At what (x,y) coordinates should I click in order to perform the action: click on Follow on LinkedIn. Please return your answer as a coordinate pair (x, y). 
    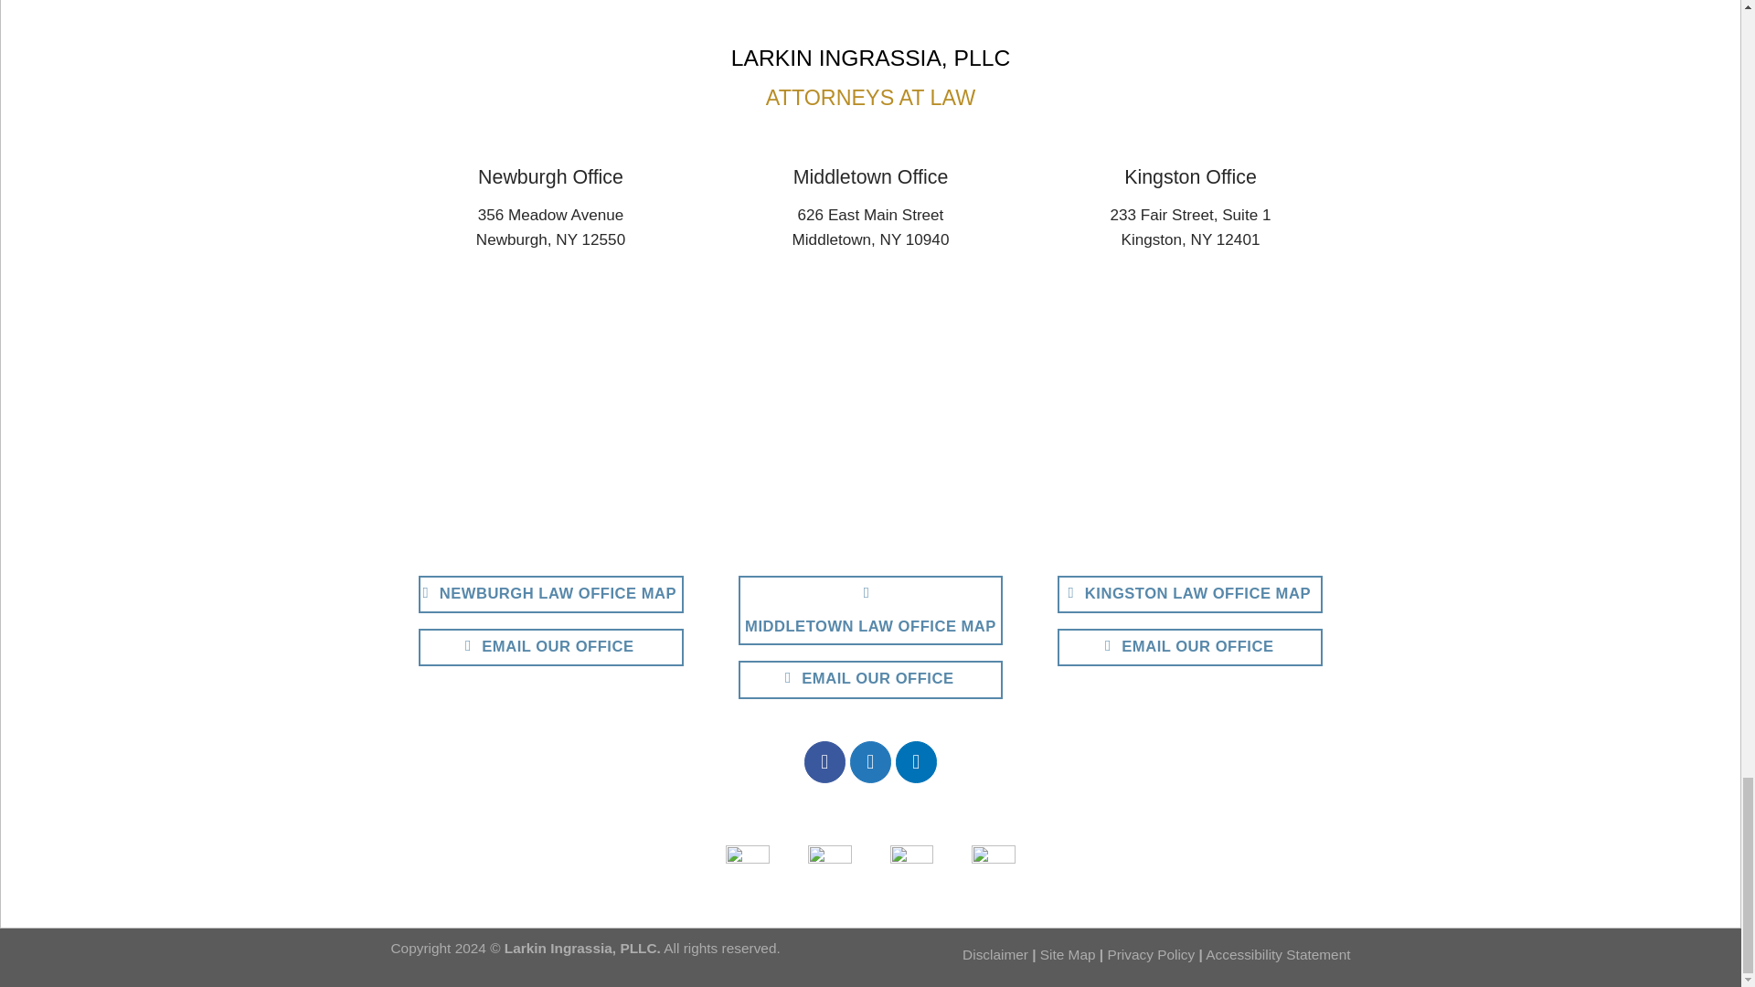
    Looking at the image, I should click on (916, 762).